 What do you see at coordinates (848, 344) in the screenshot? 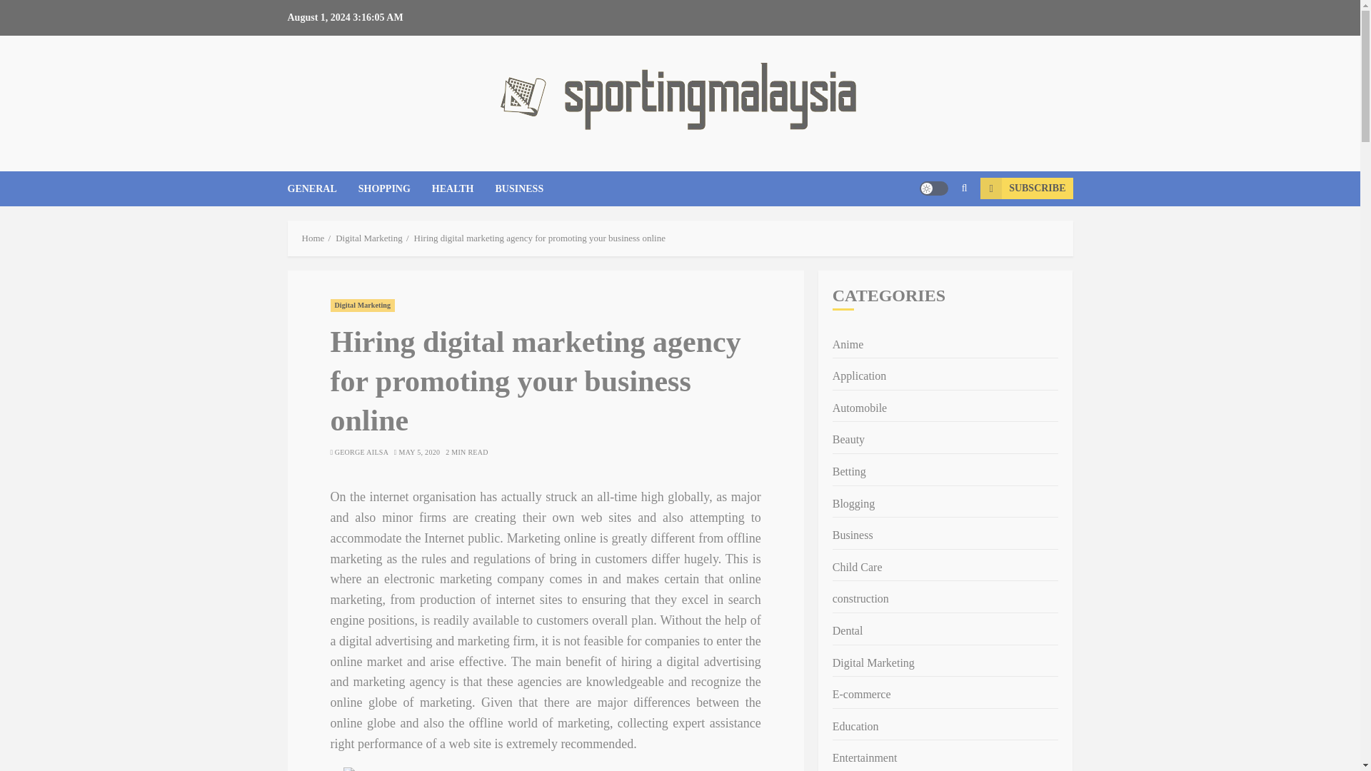
I see `Anime` at bounding box center [848, 344].